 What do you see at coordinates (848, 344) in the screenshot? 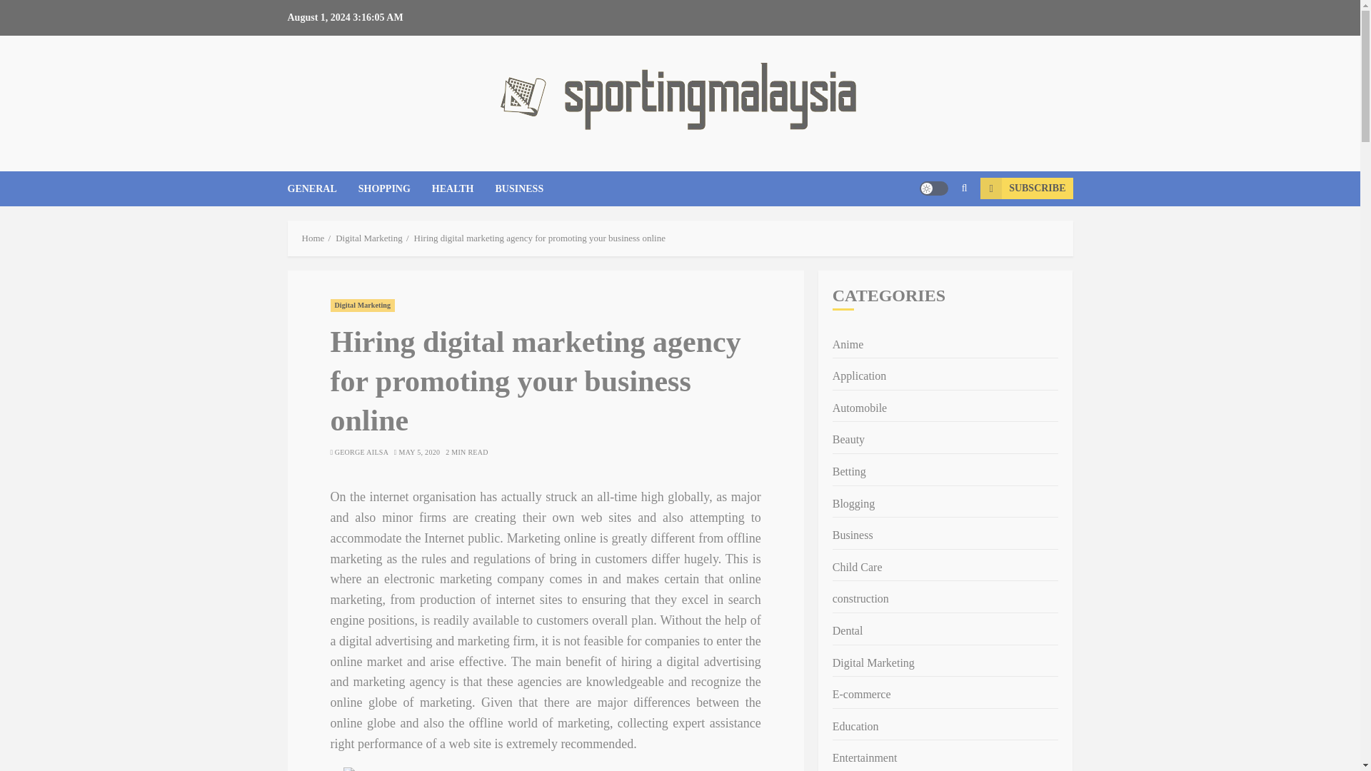
I see `Anime` at bounding box center [848, 344].